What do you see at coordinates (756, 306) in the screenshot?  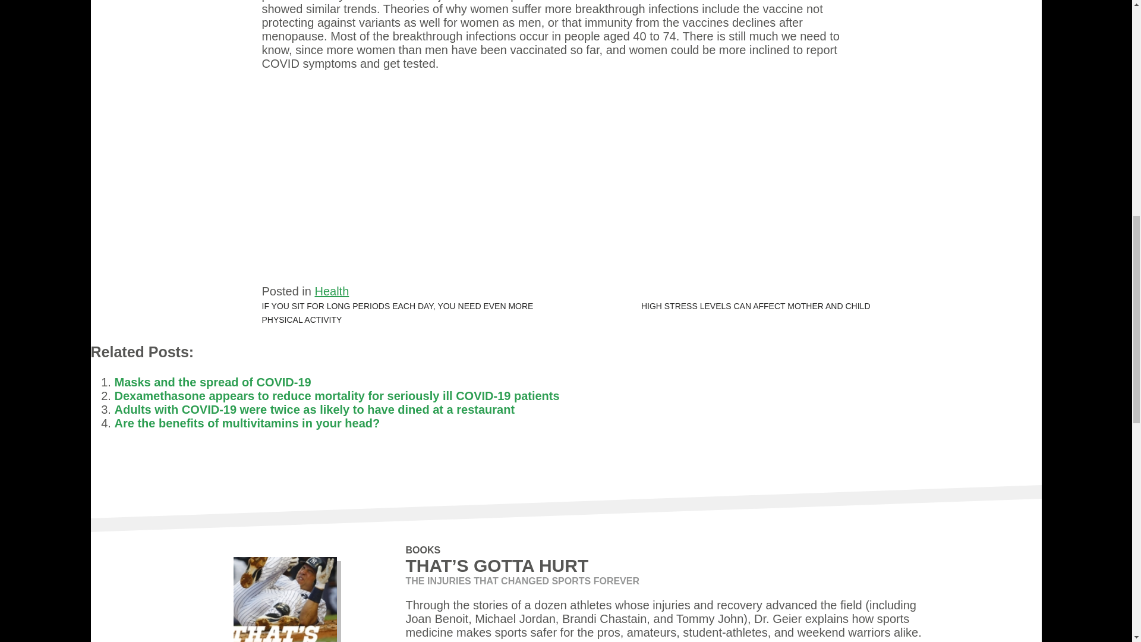 I see `HIGH STRESS LEVELS CAN AFFECT MOTHER AND CHILD` at bounding box center [756, 306].